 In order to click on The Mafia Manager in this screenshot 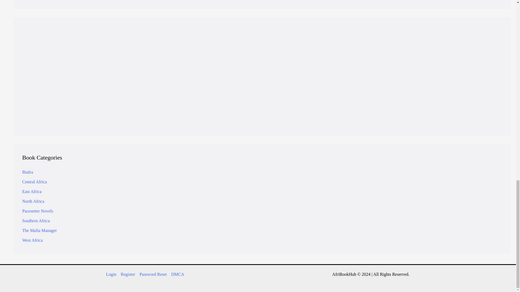, I will do `click(40, 230)`.